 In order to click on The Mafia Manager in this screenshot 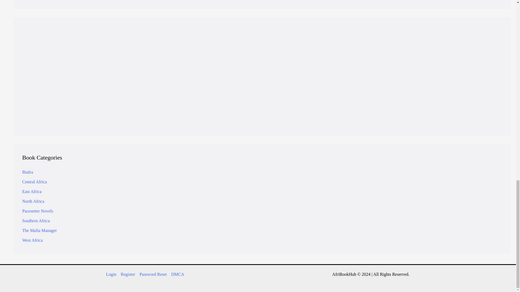, I will do `click(40, 230)`.